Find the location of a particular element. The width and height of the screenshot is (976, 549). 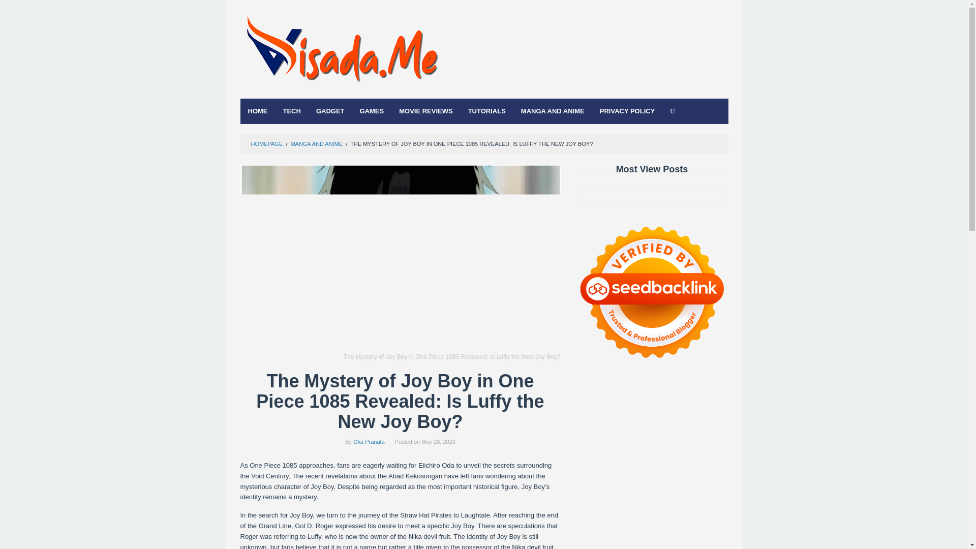

TUTORIALS is located at coordinates (487, 111).